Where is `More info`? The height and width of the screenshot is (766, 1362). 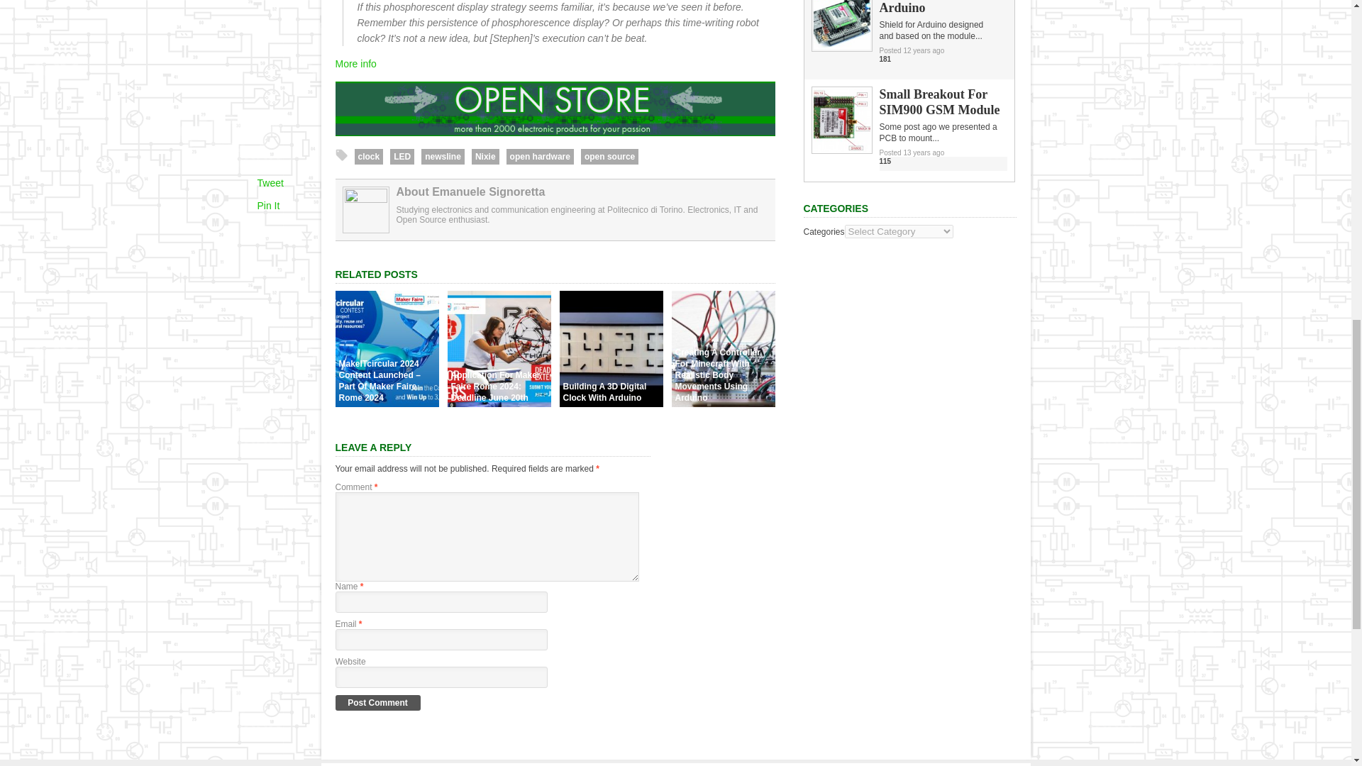
More info is located at coordinates (355, 64).